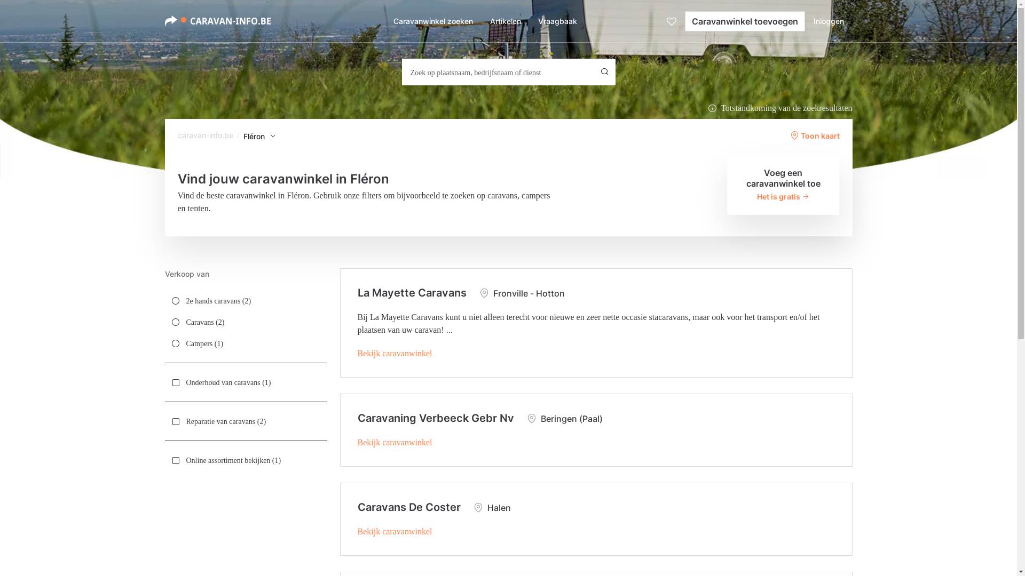  Describe the element at coordinates (246, 460) in the screenshot. I see `Online assortiment bekijken (1)` at that location.